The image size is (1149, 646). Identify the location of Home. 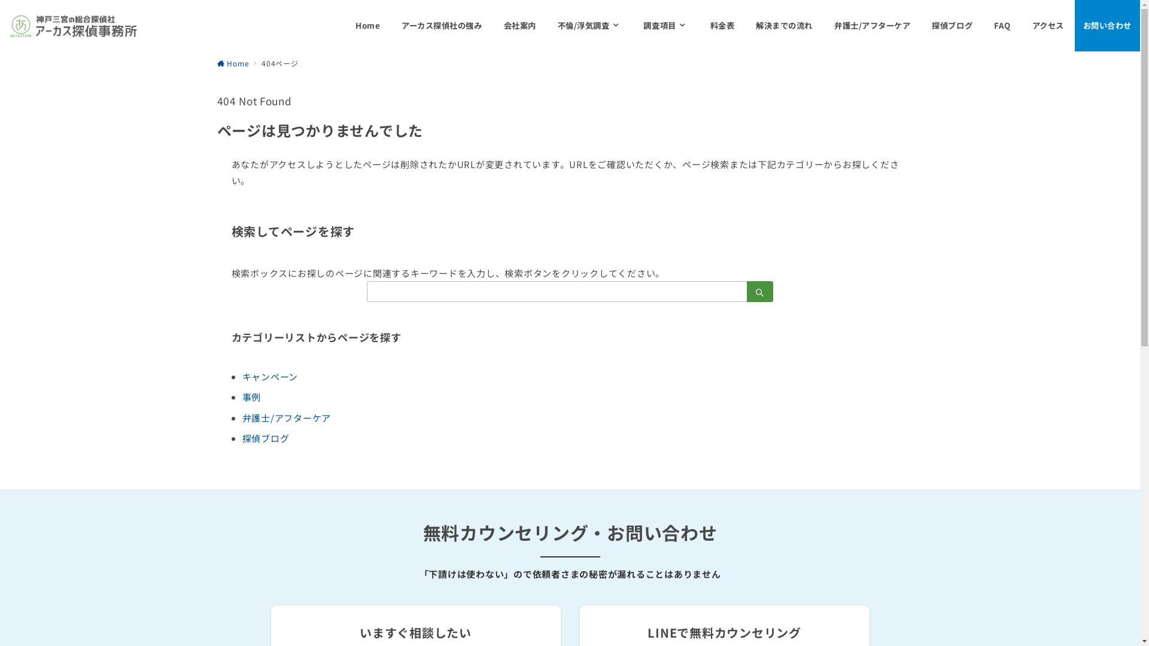
(233, 63).